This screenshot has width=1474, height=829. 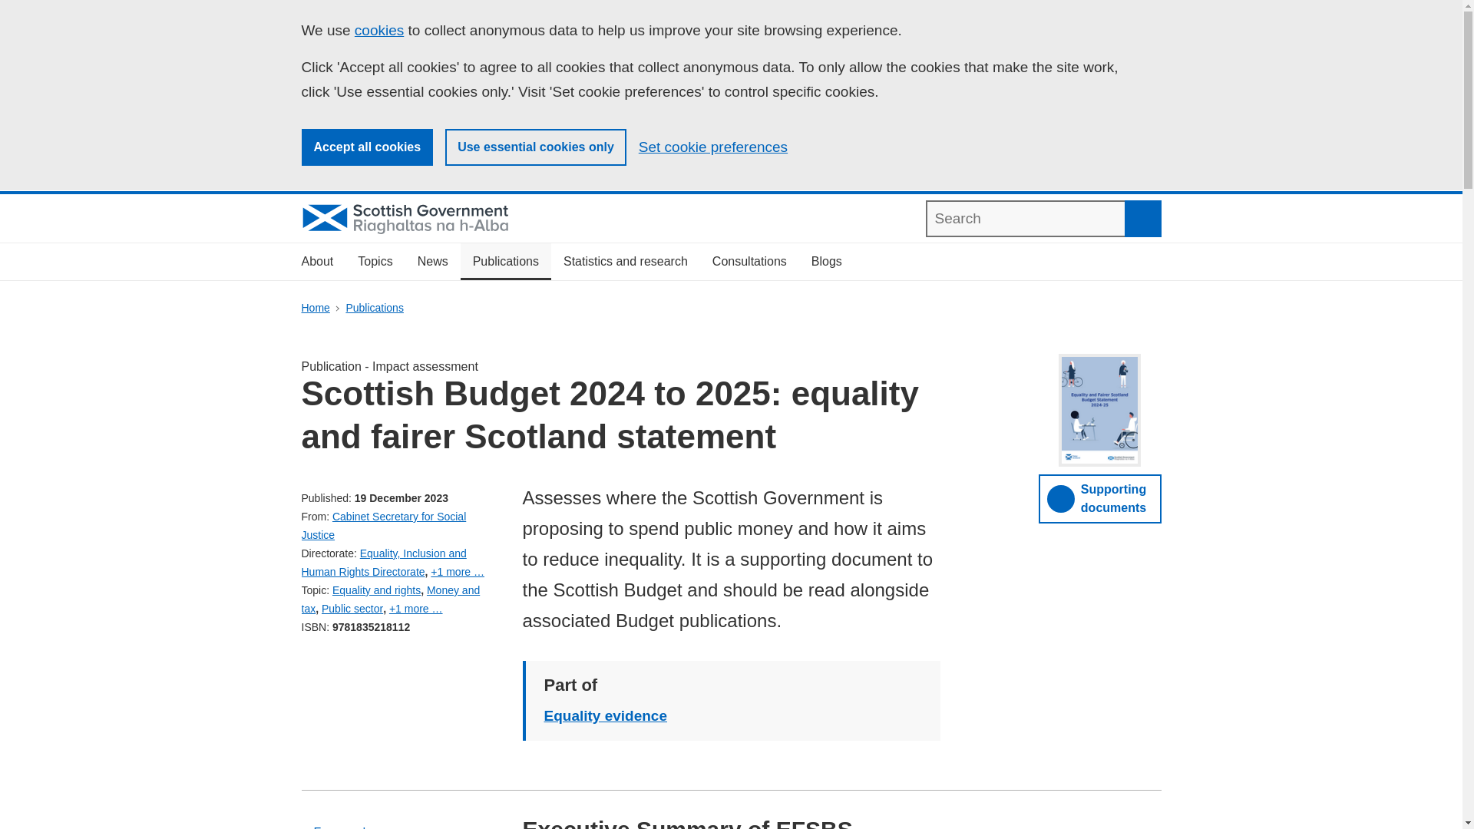 What do you see at coordinates (826, 262) in the screenshot?
I see `Blogs` at bounding box center [826, 262].